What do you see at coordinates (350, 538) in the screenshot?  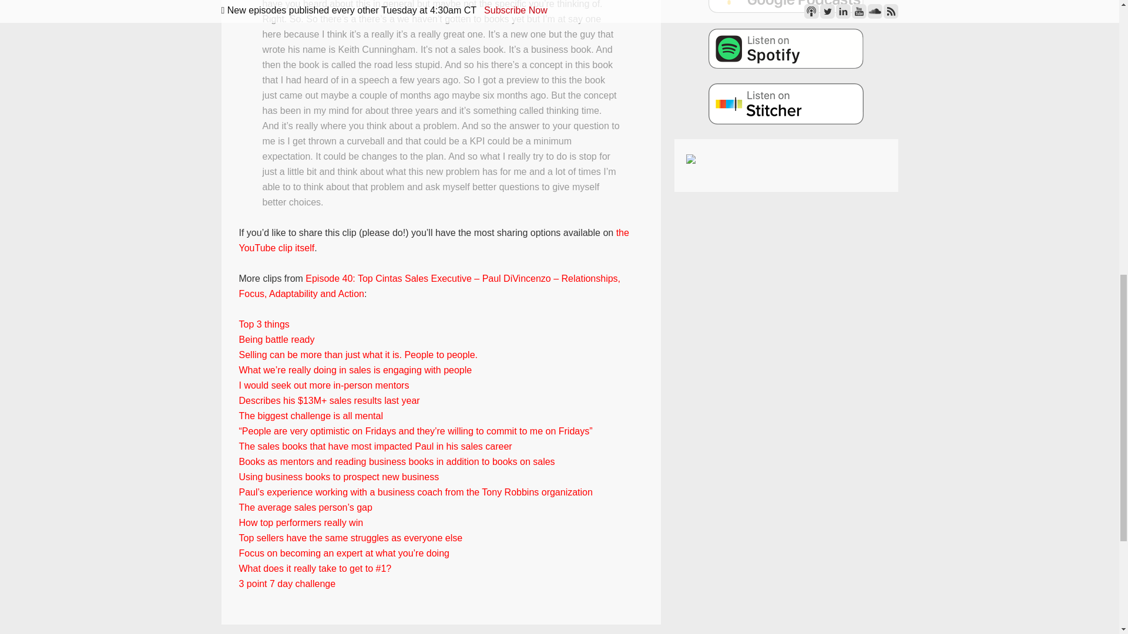 I see `Top sellers have the same struggles as everyone else` at bounding box center [350, 538].